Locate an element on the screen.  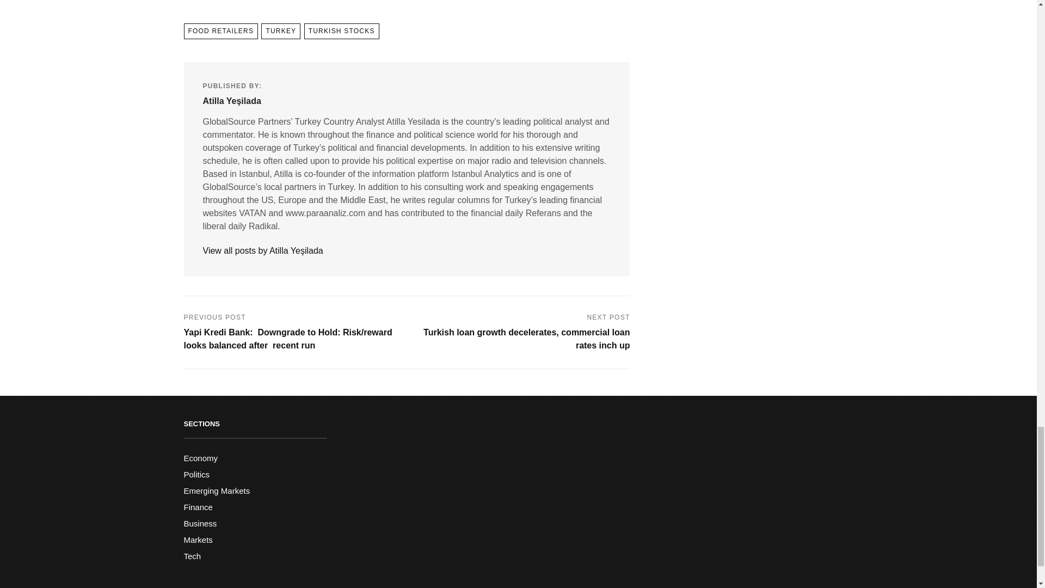
Politics is located at coordinates (196, 474).